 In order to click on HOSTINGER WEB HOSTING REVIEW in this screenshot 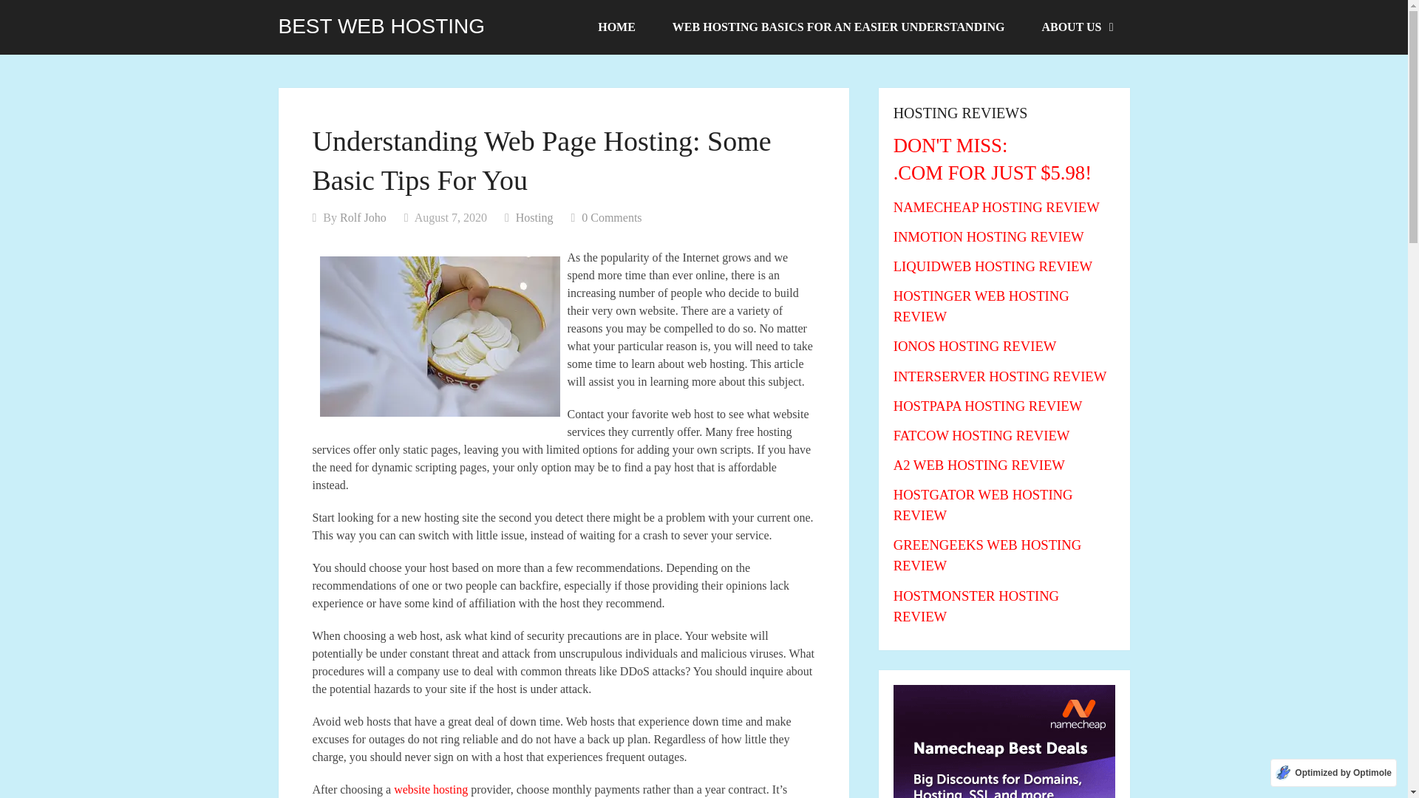, I will do `click(981, 306)`.